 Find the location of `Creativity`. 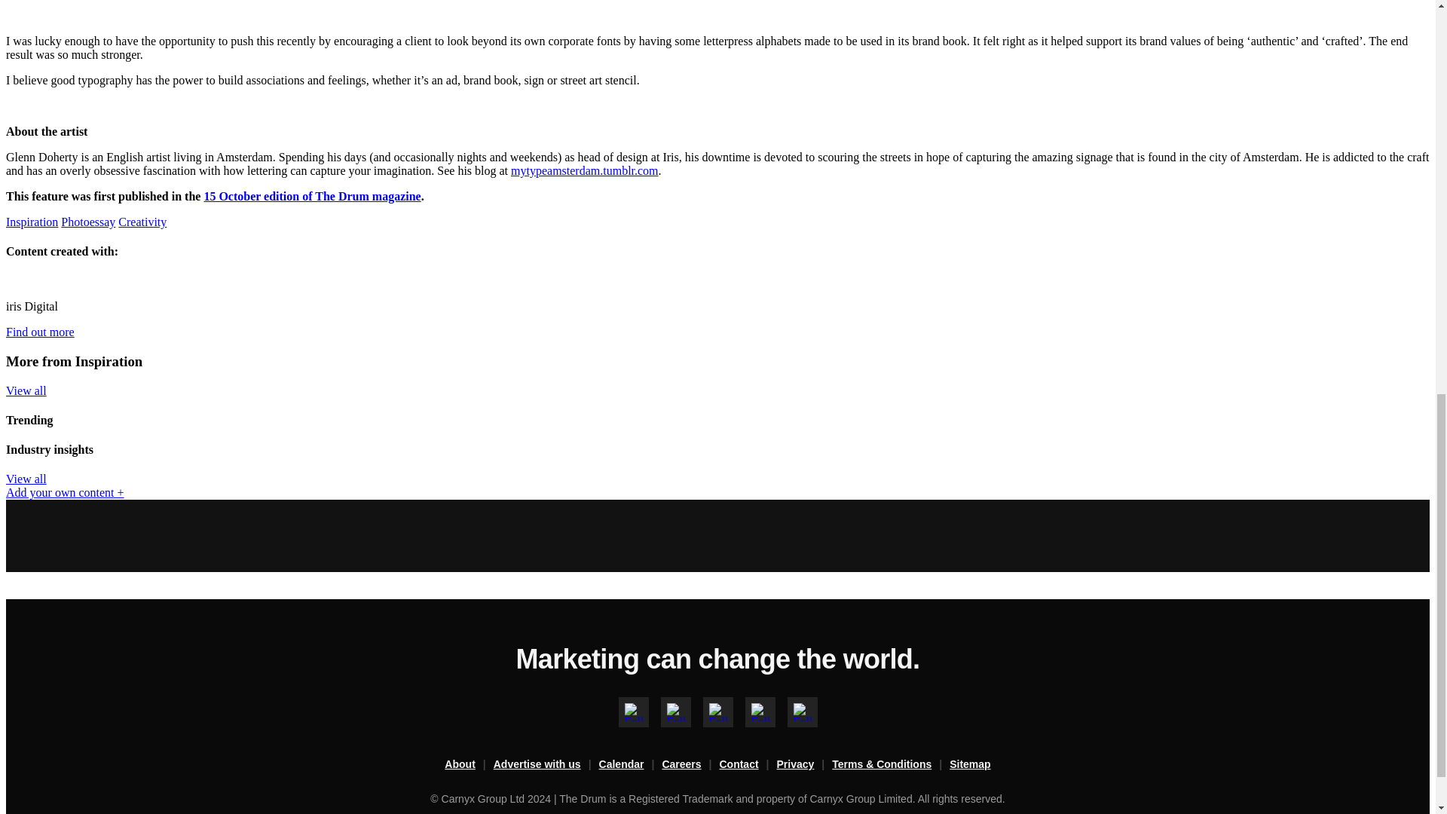

Creativity is located at coordinates (142, 222).